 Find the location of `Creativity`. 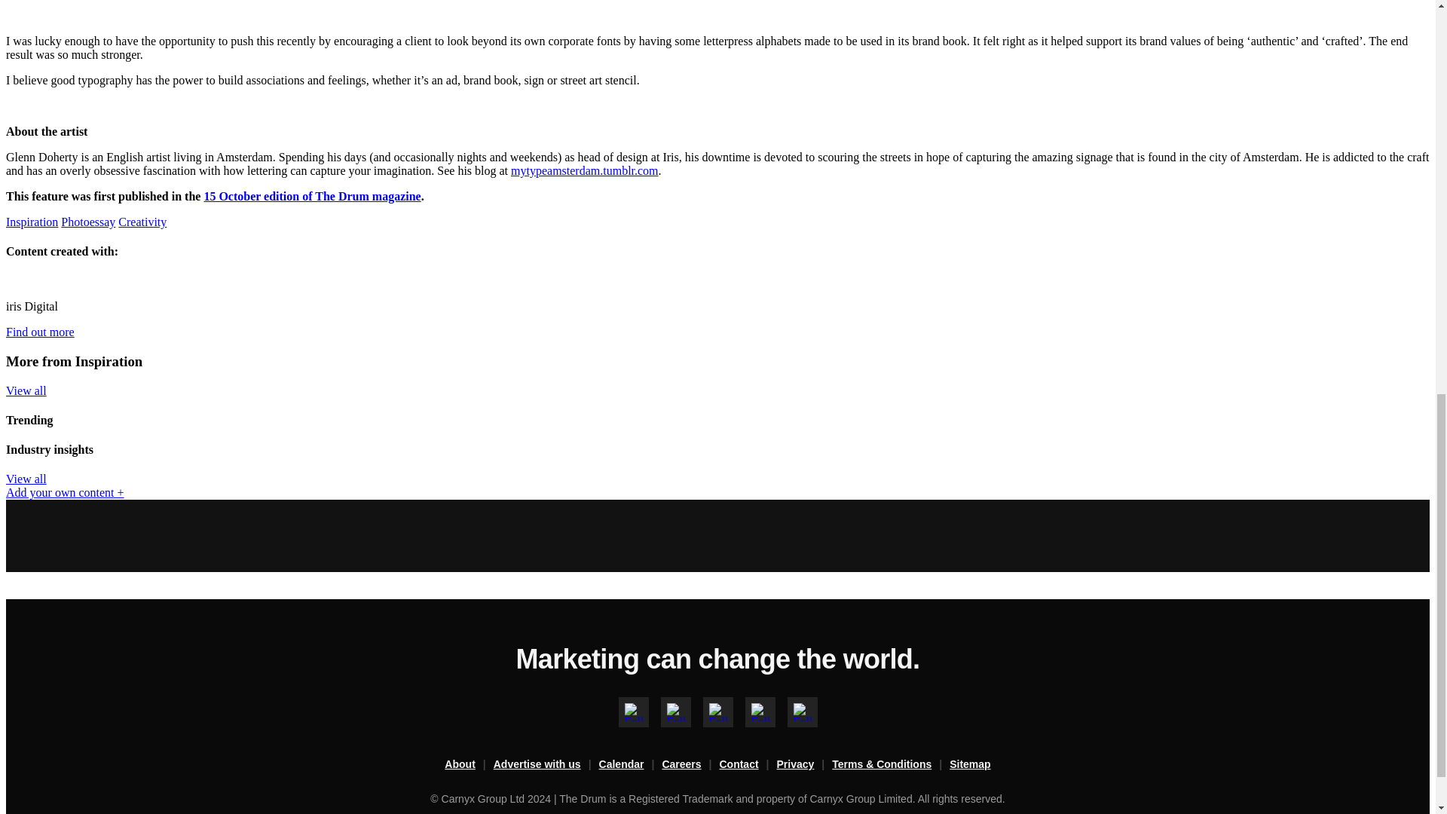

Creativity is located at coordinates (142, 222).